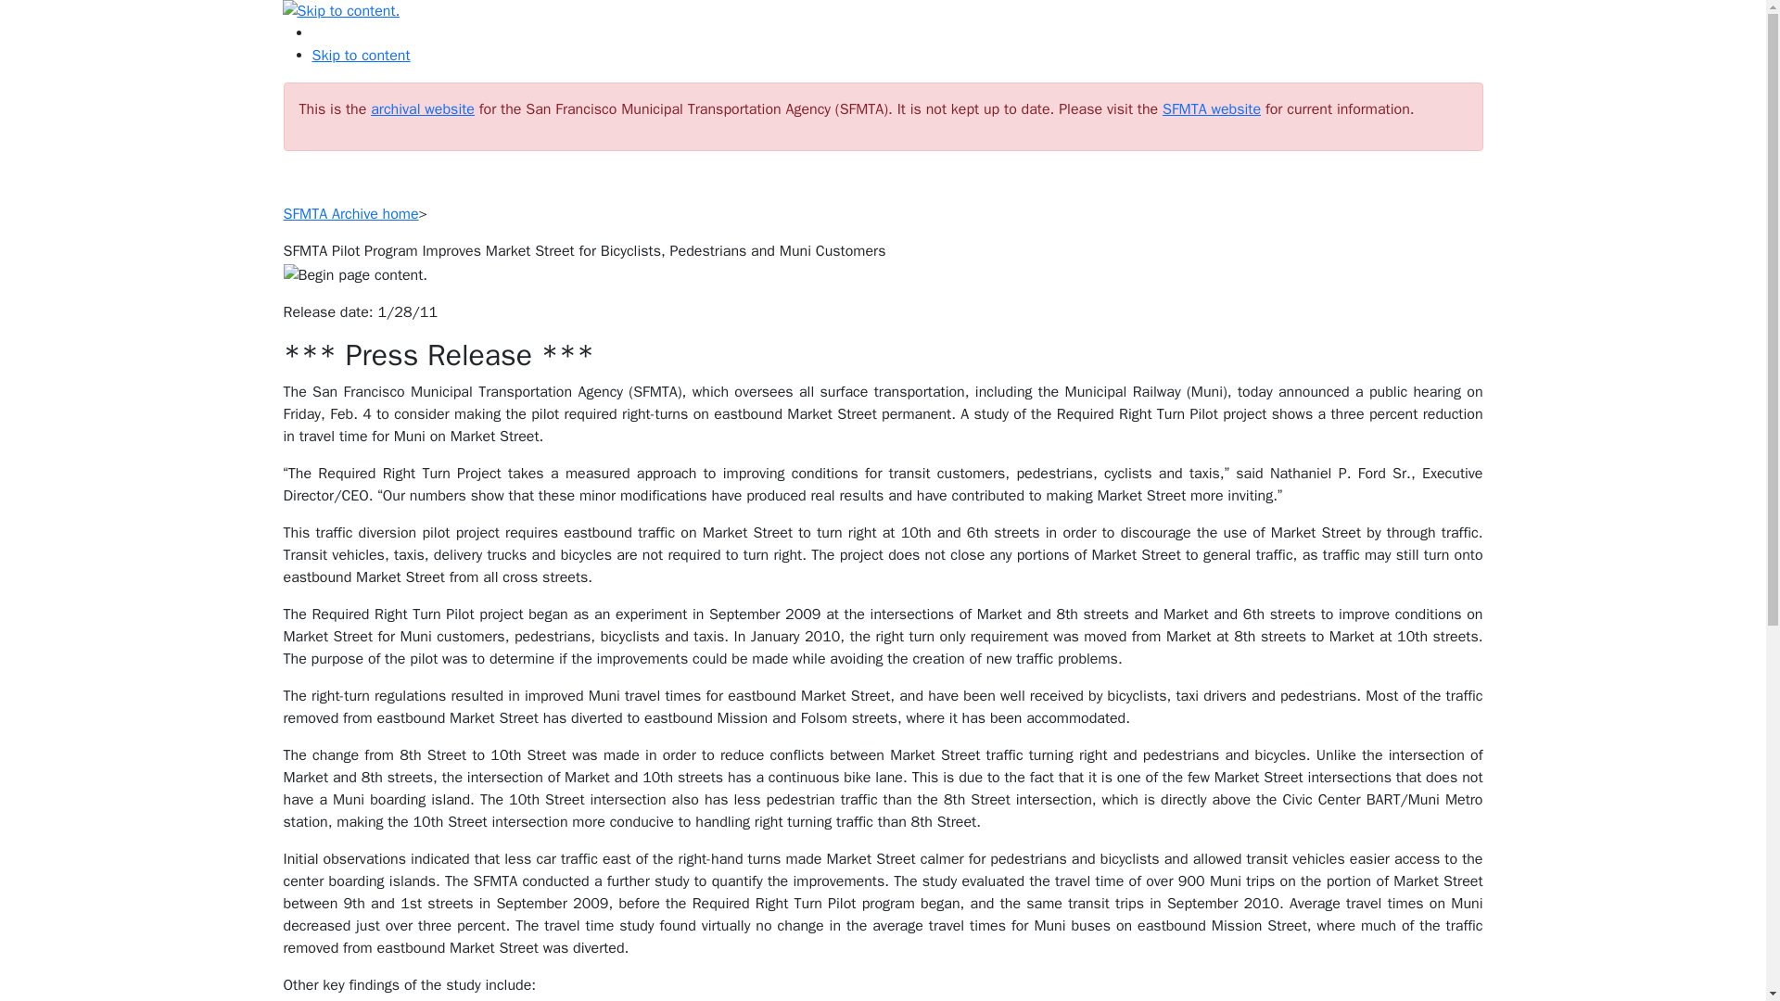 This screenshot has width=1780, height=1001. I want to click on SFMTA website, so click(1211, 109).